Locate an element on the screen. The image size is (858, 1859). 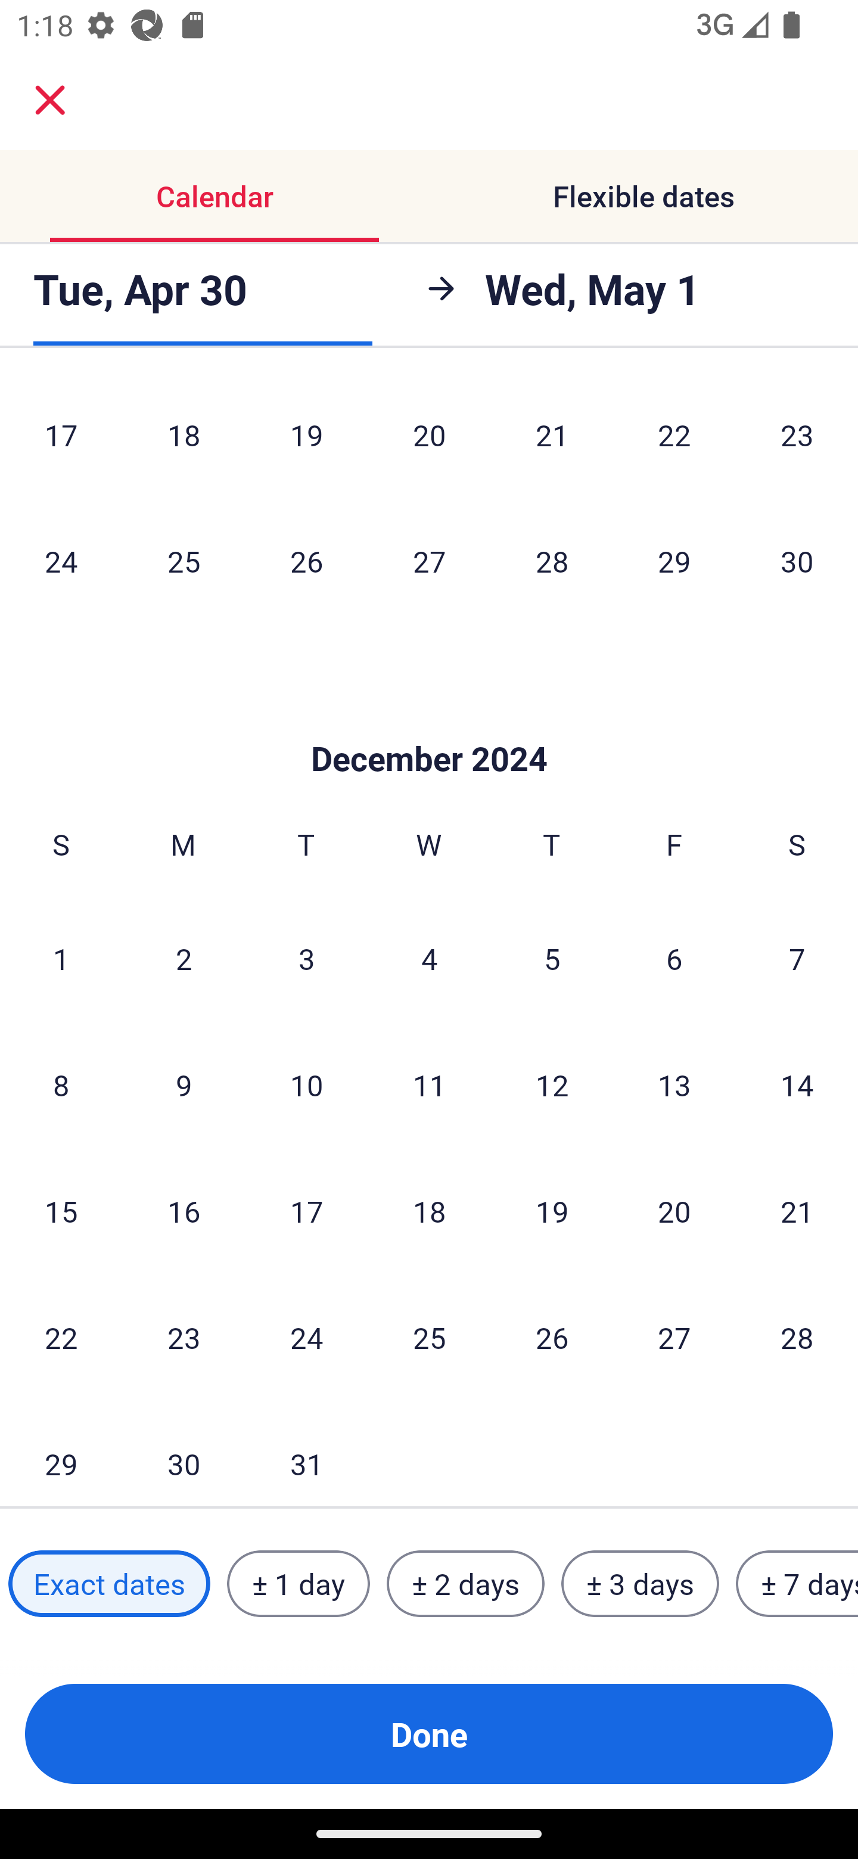
12 Thursday, December 12, 2024 is located at coordinates (552, 1084).